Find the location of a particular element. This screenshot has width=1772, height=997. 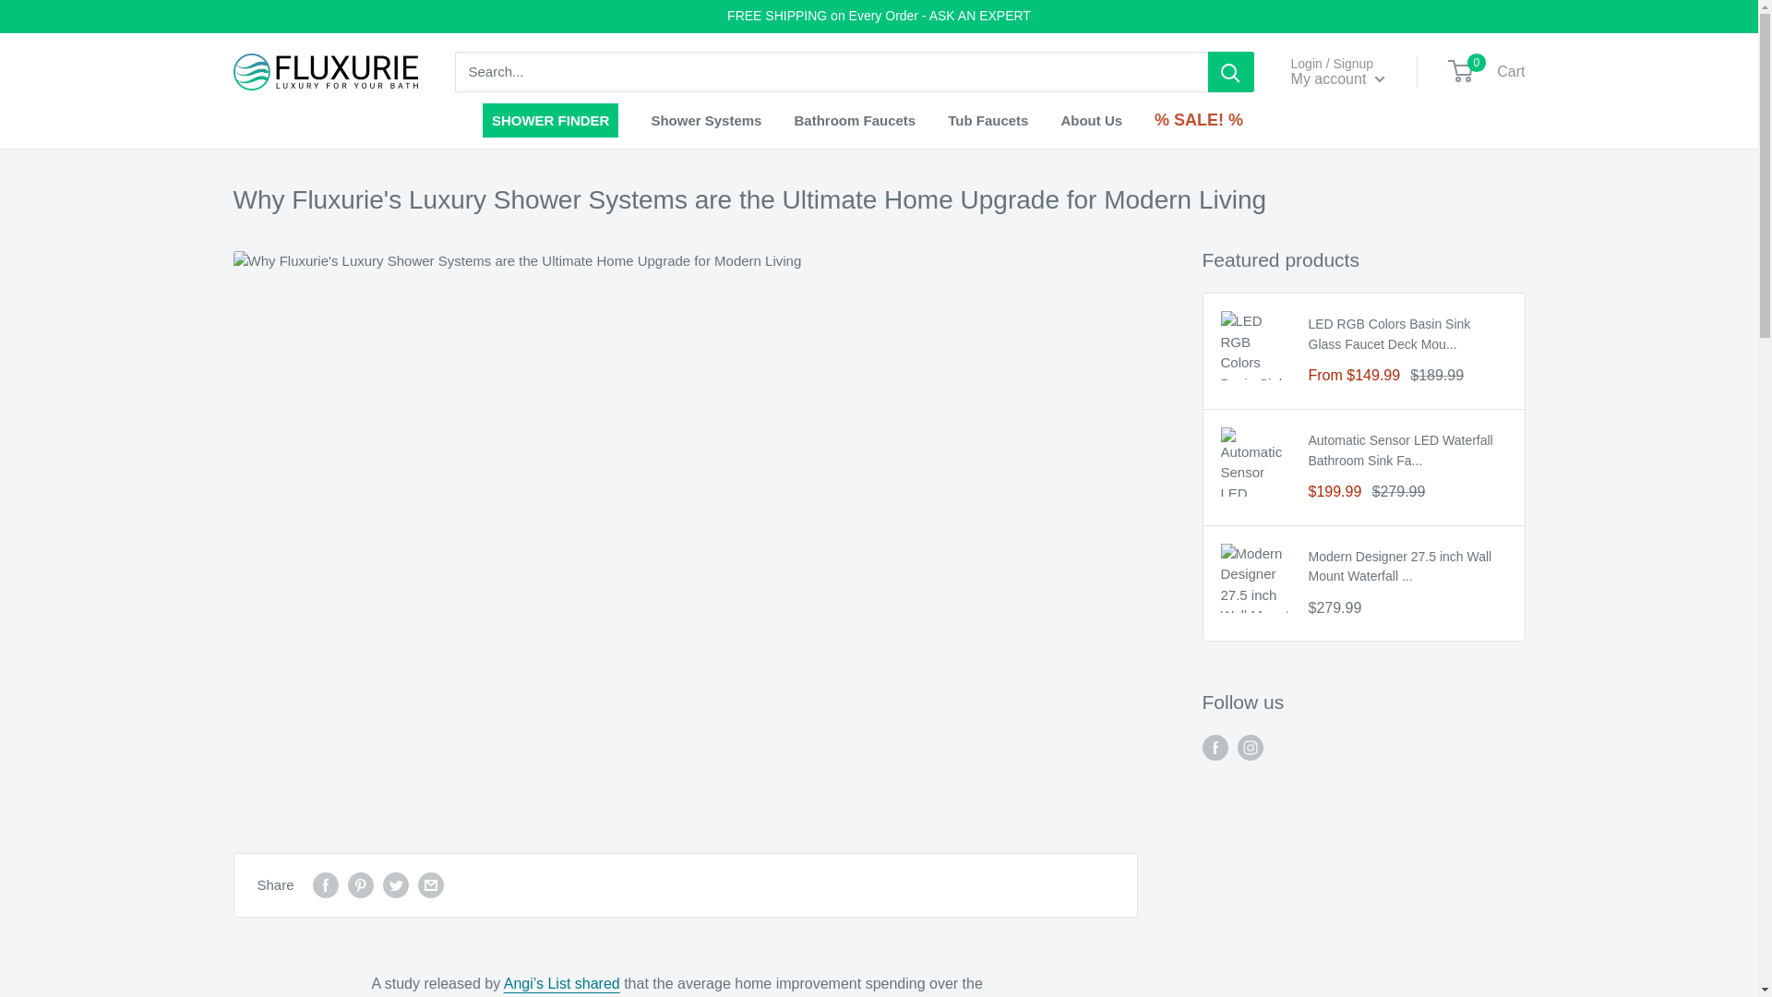

Shower Systems is located at coordinates (705, 120).